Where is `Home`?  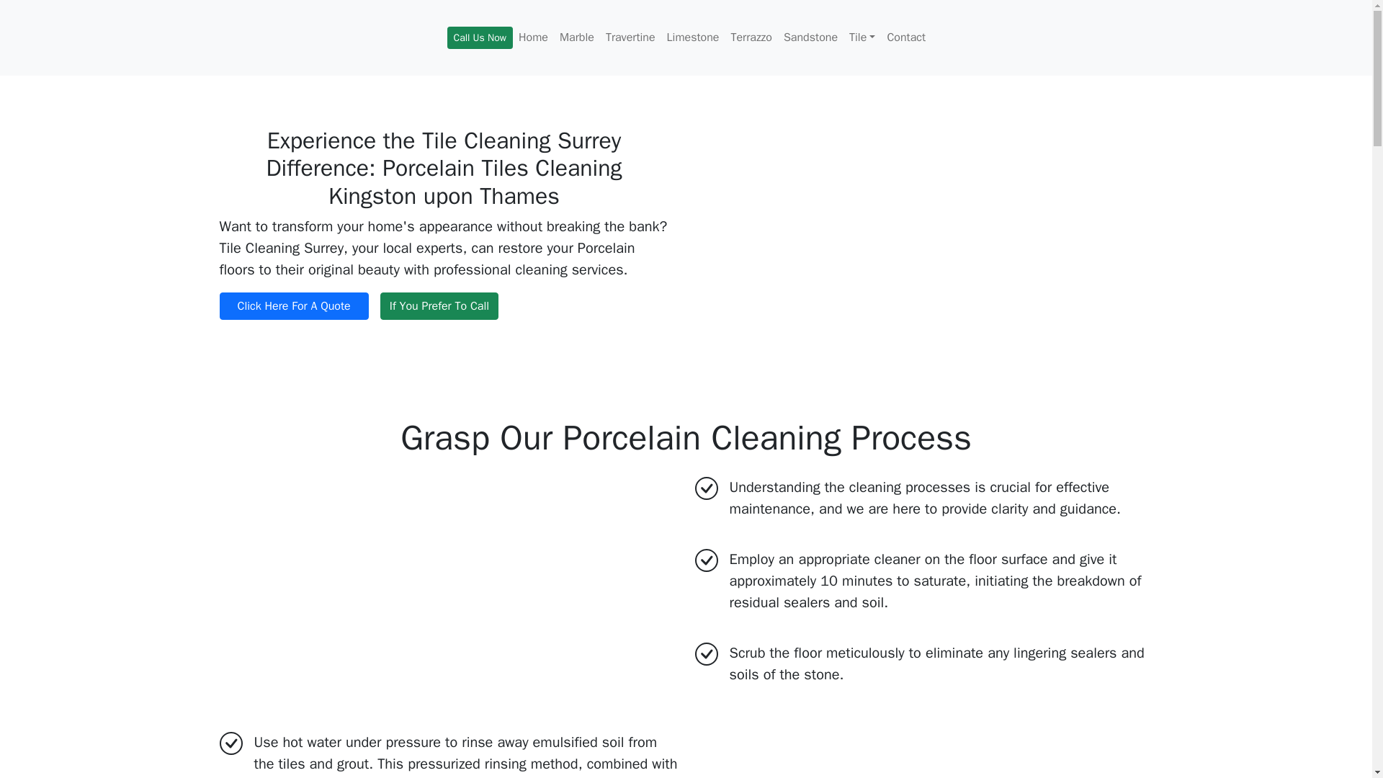 Home is located at coordinates (533, 37).